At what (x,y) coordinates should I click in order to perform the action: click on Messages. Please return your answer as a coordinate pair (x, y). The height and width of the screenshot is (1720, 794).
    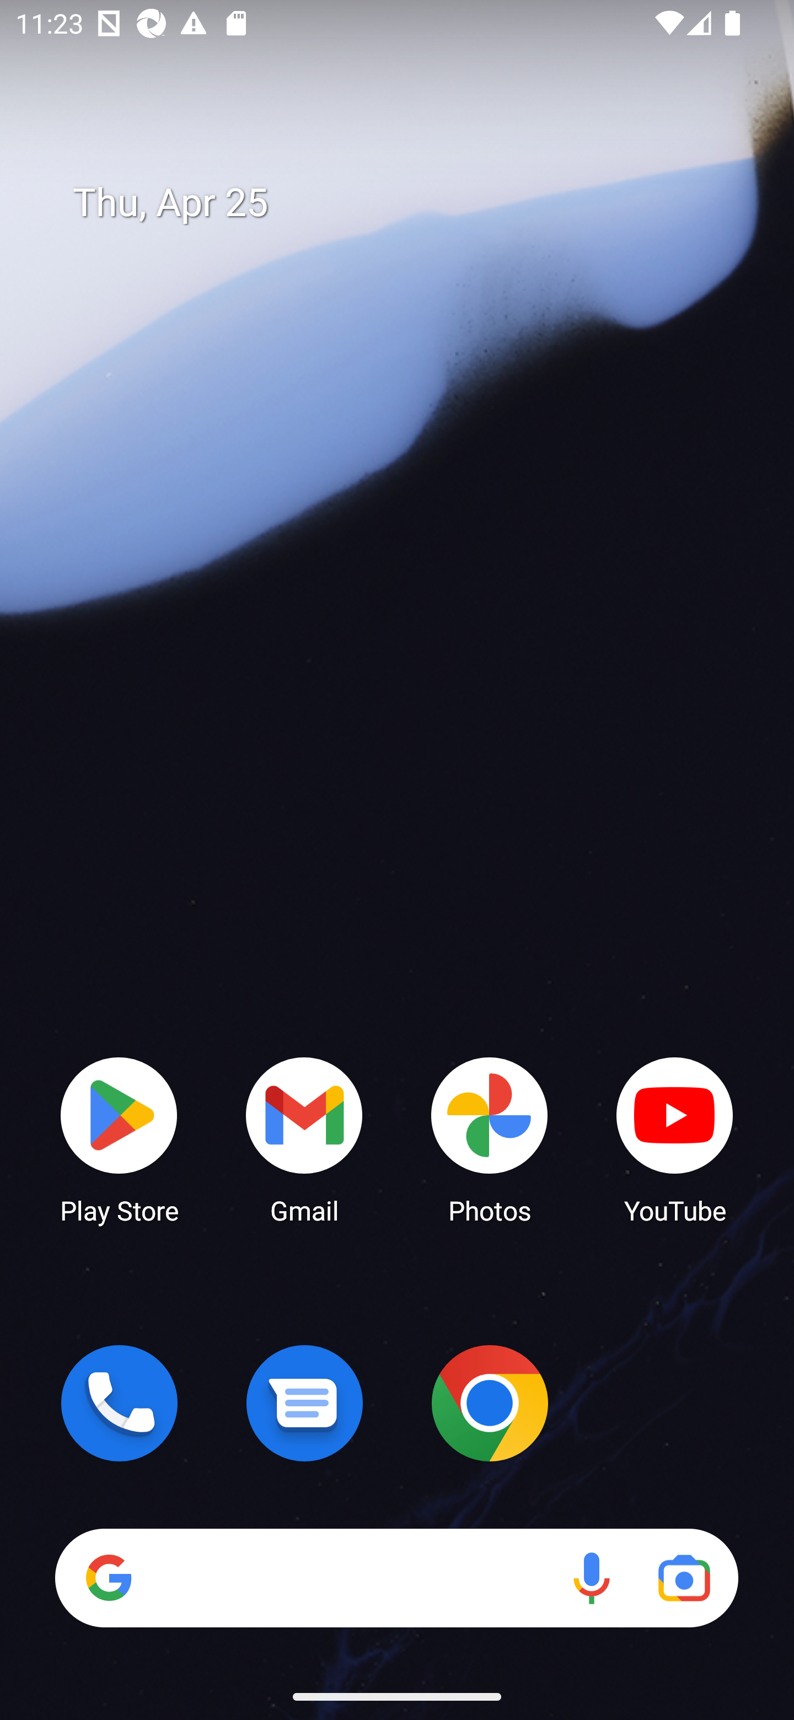
    Looking at the image, I should click on (304, 1403).